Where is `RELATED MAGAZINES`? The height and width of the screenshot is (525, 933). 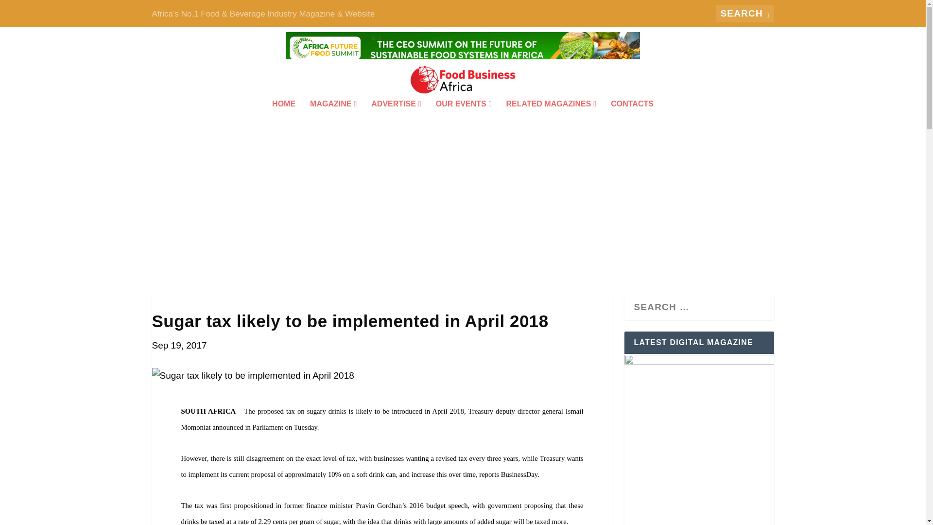 RELATED MAGAZINES is located at coordinates (552, 117).